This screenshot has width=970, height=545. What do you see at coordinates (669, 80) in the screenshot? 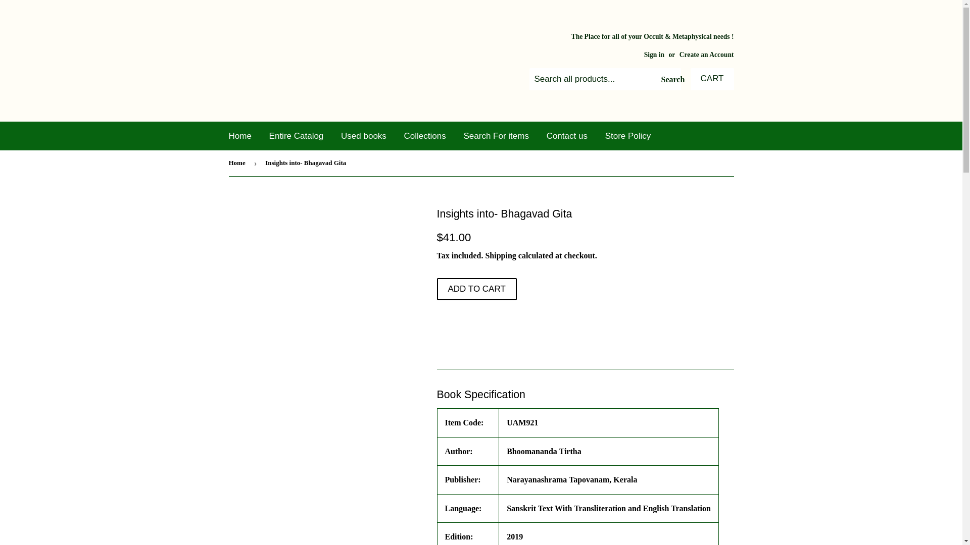
I see `Search` at bounding box center [669, 80].